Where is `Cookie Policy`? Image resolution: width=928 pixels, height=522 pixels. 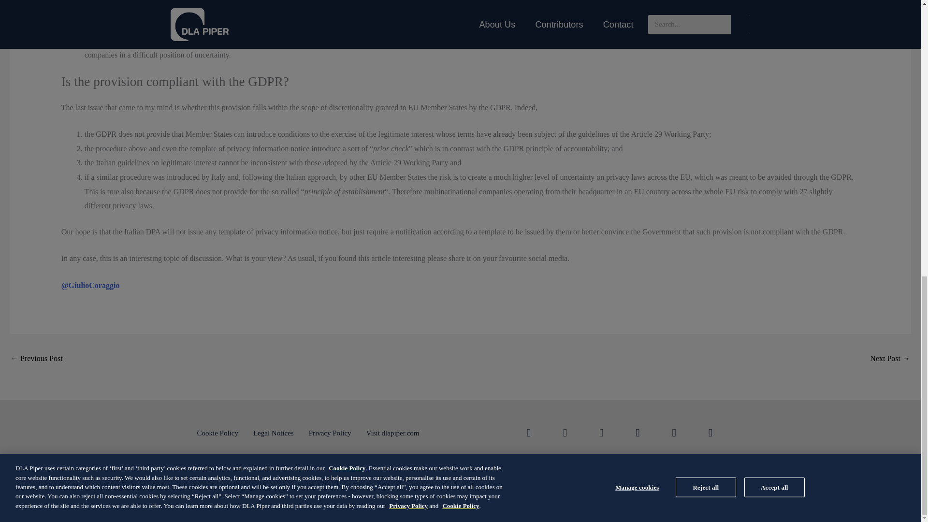 Cookie Policy is located at coordinates (217, 433).